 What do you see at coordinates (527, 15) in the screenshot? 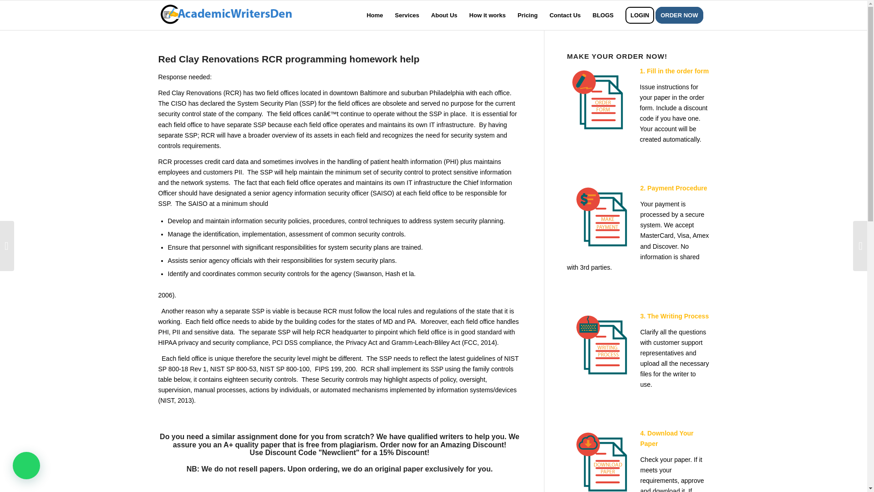
I see `Pricing` at bounding box center [527, 15].